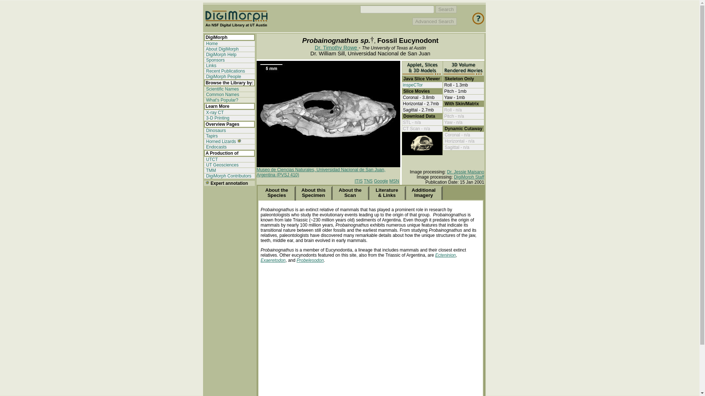 Image resolution: width=705 pixels, height=396 pixels. Describe the element at coordinates (446, 9) in the screenshot. I see `Search` at that location.